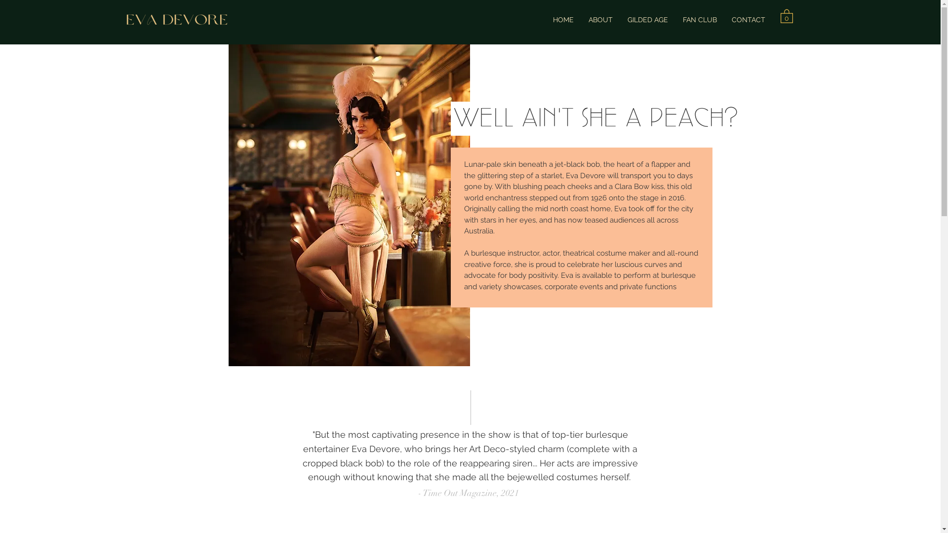 The height and width of the screenshot is (533, 948). I want to click on GILDED AGE, so click(648, 20).